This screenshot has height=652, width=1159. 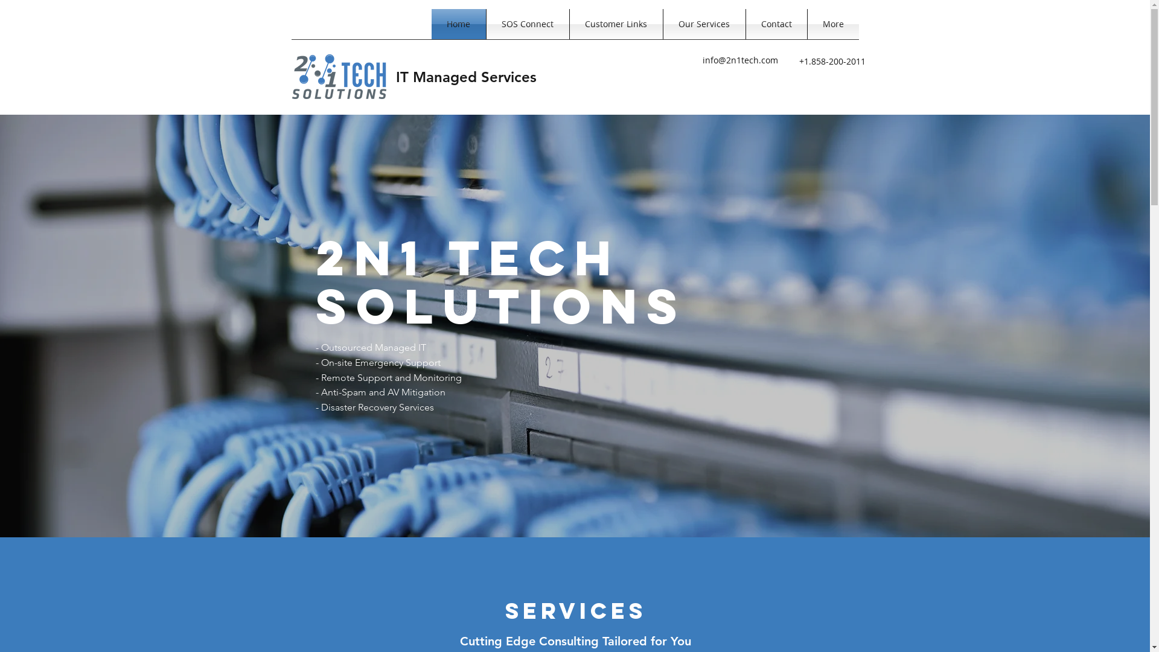 What do you see at coordinates (776, 24) in the screenshot?
I see `Contact` at bounding box center [776, 24].